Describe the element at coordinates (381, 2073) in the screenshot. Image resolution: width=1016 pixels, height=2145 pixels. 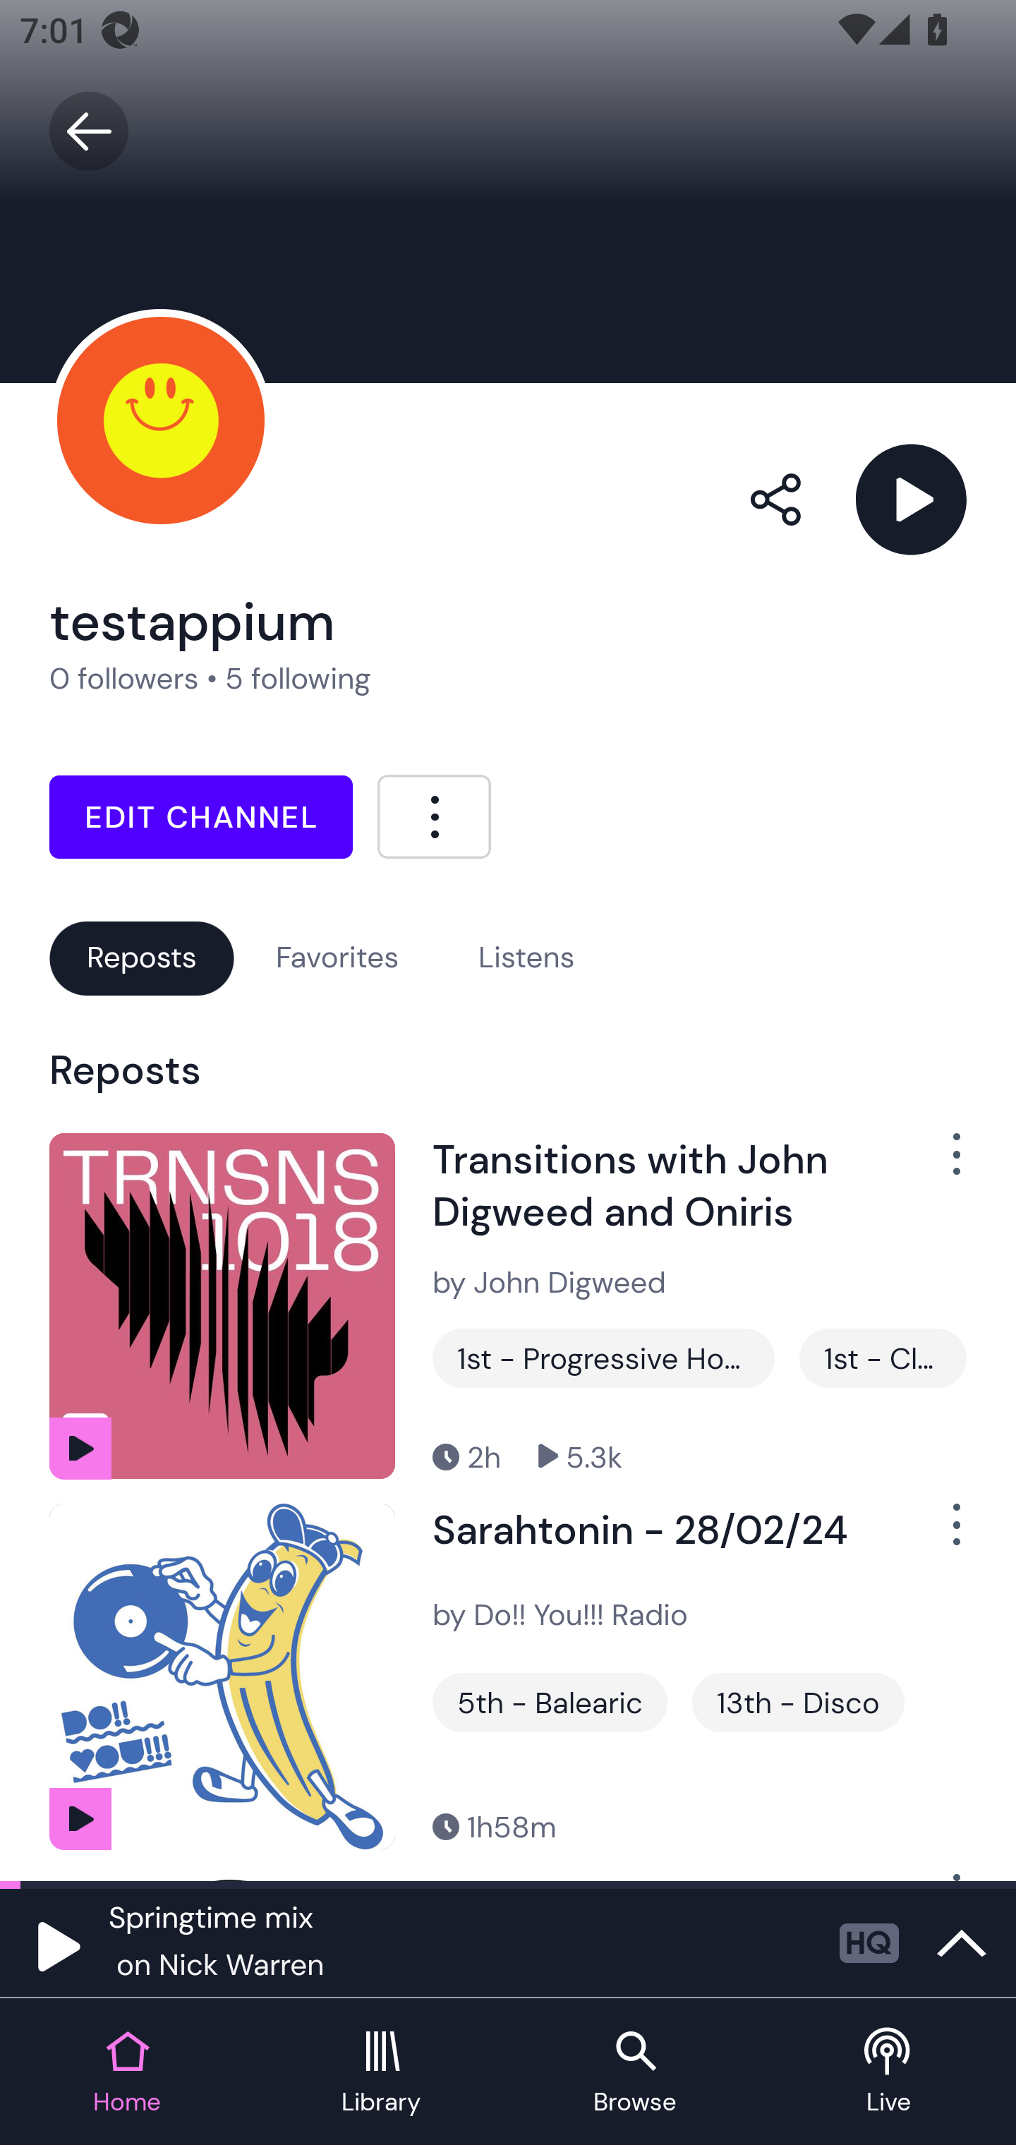
I see `Library tab Library` at that location.